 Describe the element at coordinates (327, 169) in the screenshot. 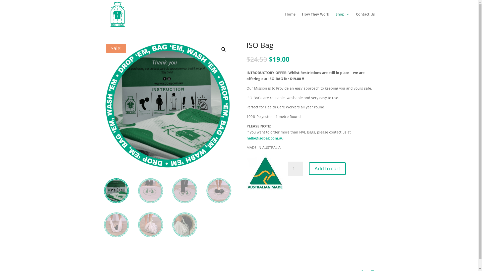

I see `Add to cart` at that location.